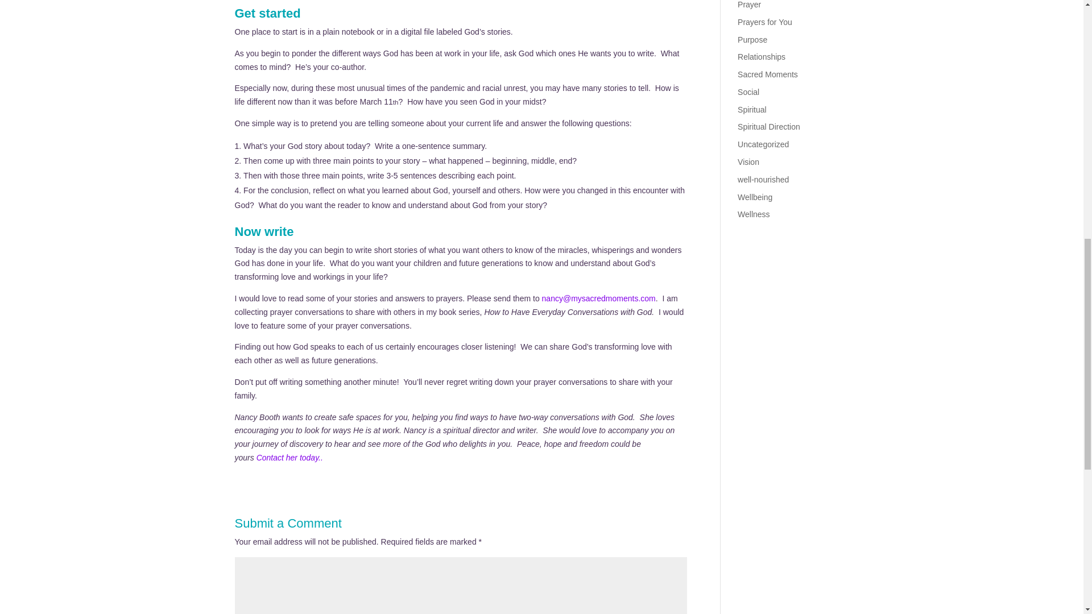 The image size is (1092, 614). I want to click on Vision, so click(748, 161).